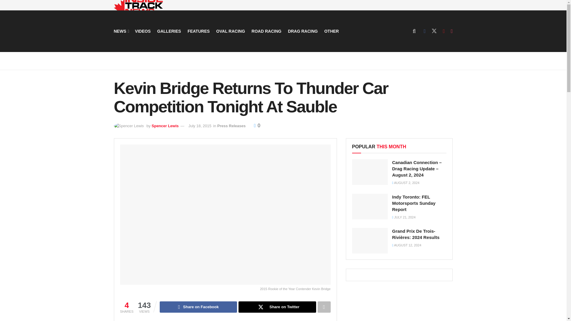  What do you see at coordinates (121, 31) in the screenshot?
I see `NEWS` at bounding box center [121, 31].